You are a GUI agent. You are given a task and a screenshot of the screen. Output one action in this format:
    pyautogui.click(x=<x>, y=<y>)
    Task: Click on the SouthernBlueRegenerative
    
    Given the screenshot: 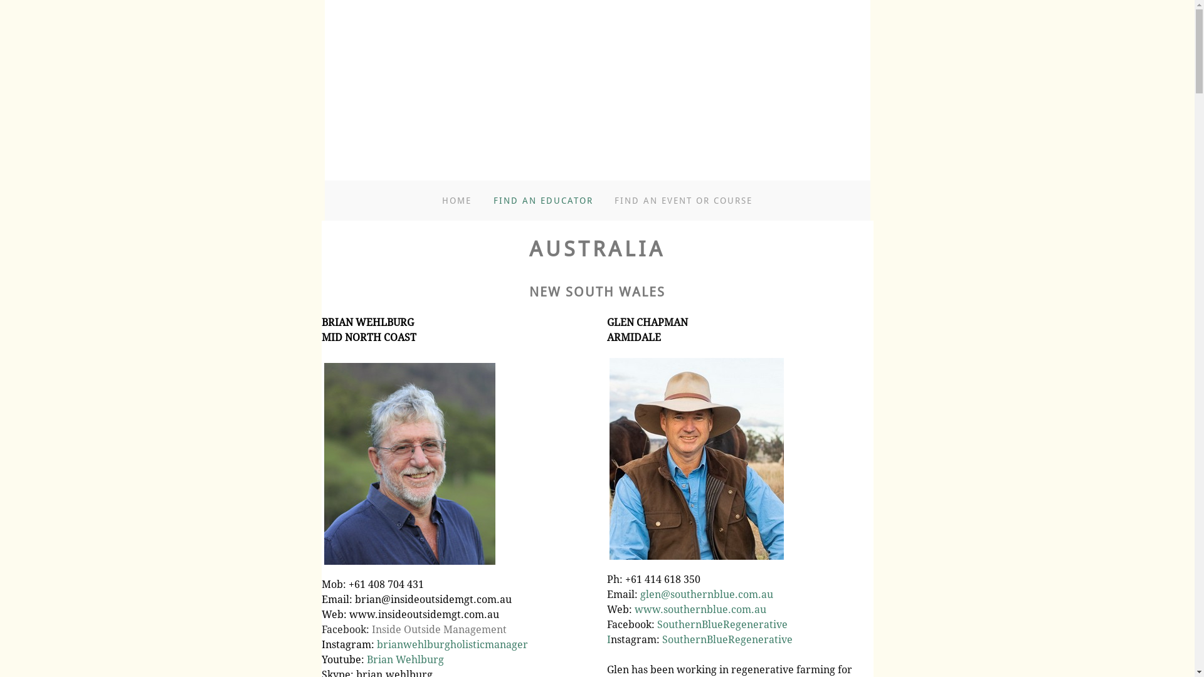 What is the action you would take?
    pyautogui.click(x=722, y=624)
    